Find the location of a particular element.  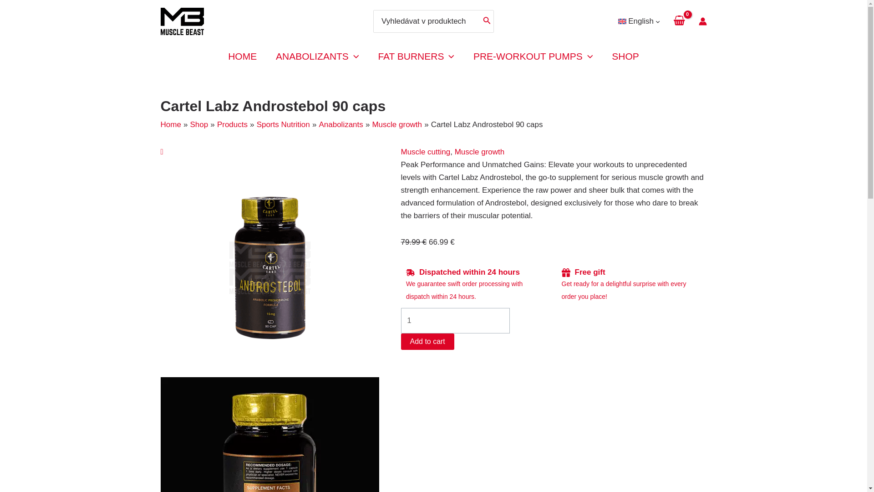

FAT BURNERS is located at coordinates (416, 56).